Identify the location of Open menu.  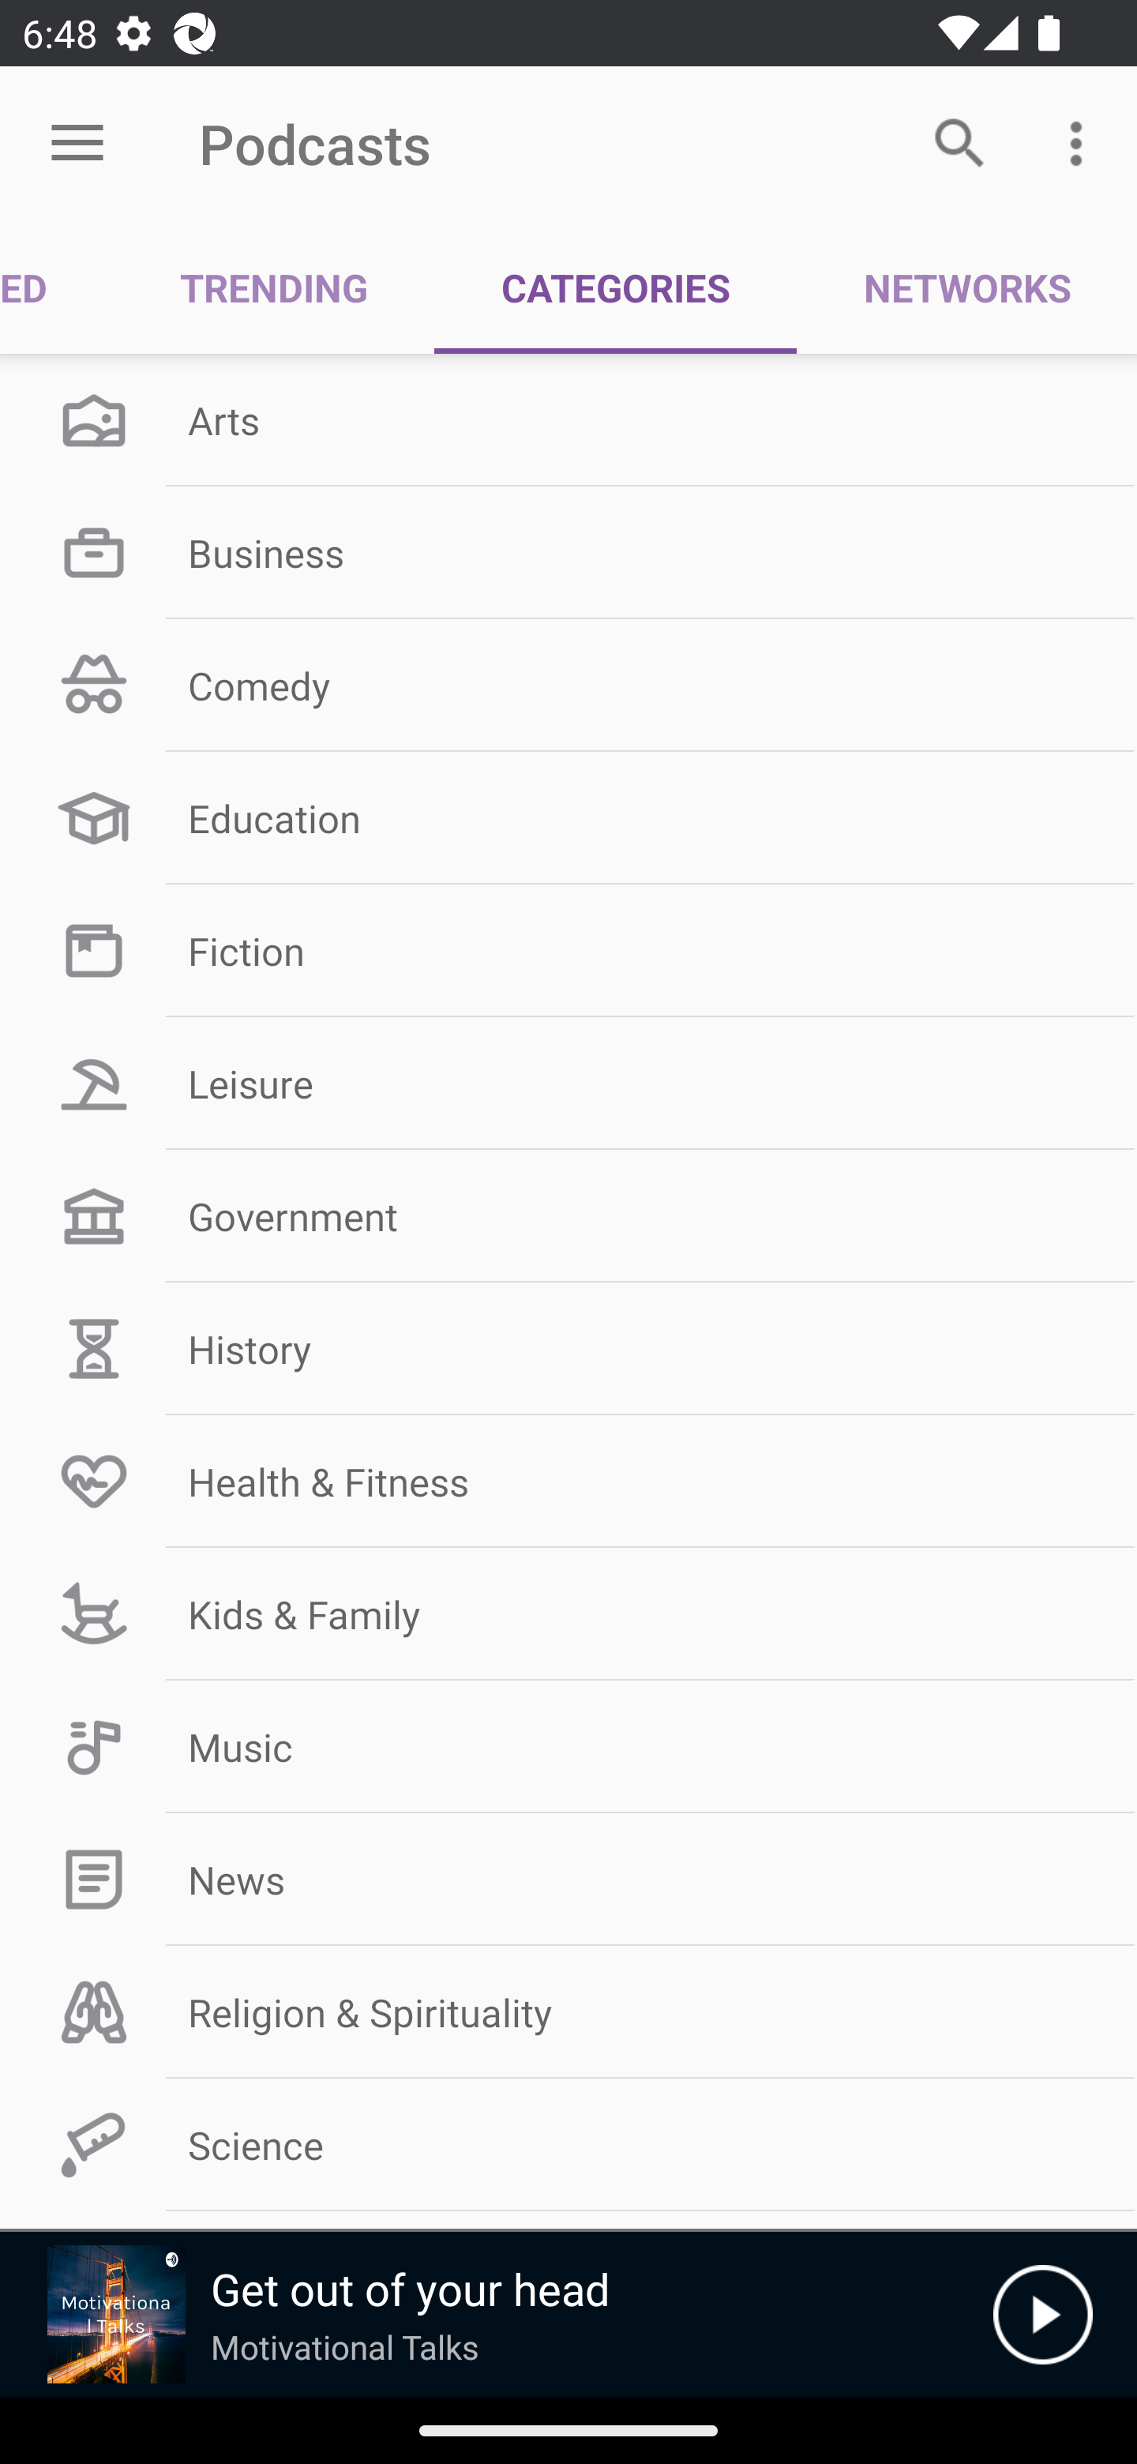
(77, 144).